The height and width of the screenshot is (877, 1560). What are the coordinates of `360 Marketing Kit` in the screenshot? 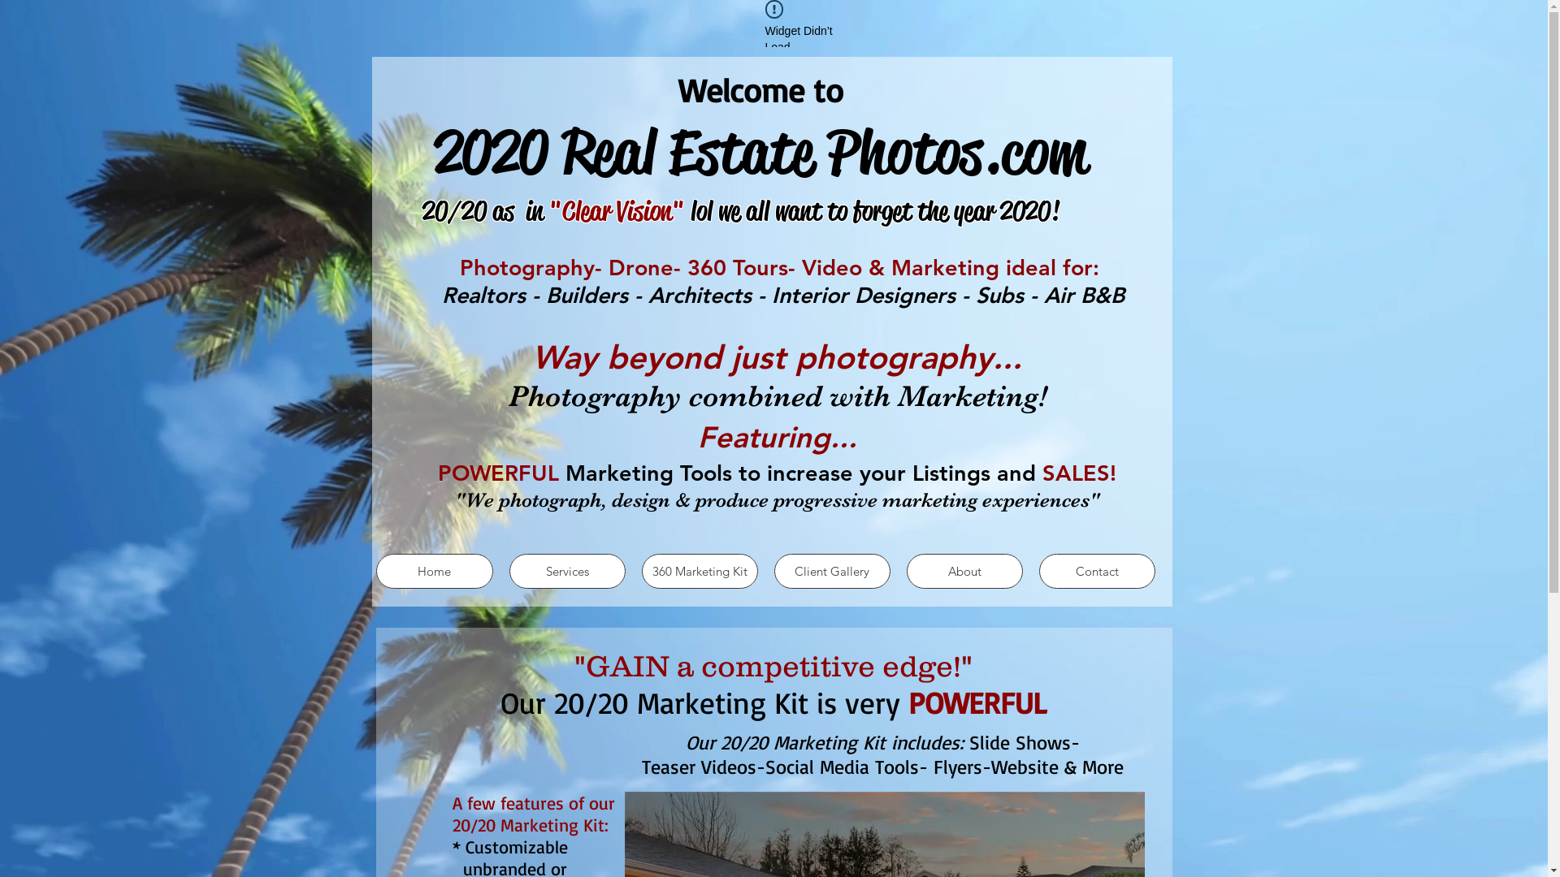 It's located at (700, 572).